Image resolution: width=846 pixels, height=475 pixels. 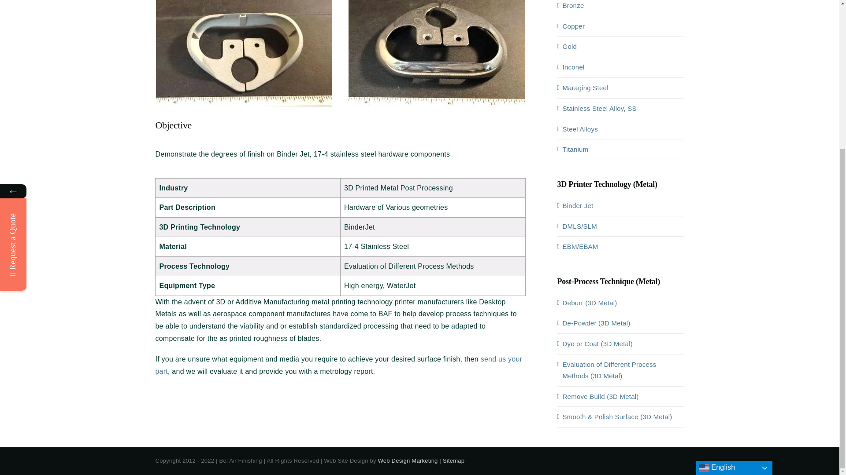 I want to click on Stainless Steel 3D Printed Hardware after, so click(x=340, y=58).